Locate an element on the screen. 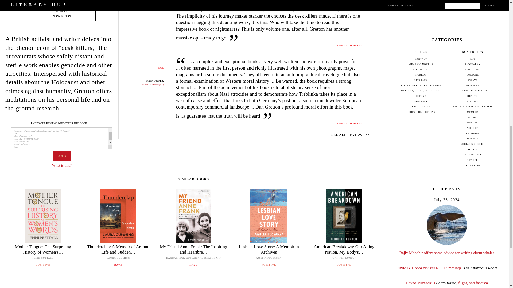 The height and width of the screenshot is (288, 513). CHRIS RUTLEDGE, is located at coordinates (153, 3).